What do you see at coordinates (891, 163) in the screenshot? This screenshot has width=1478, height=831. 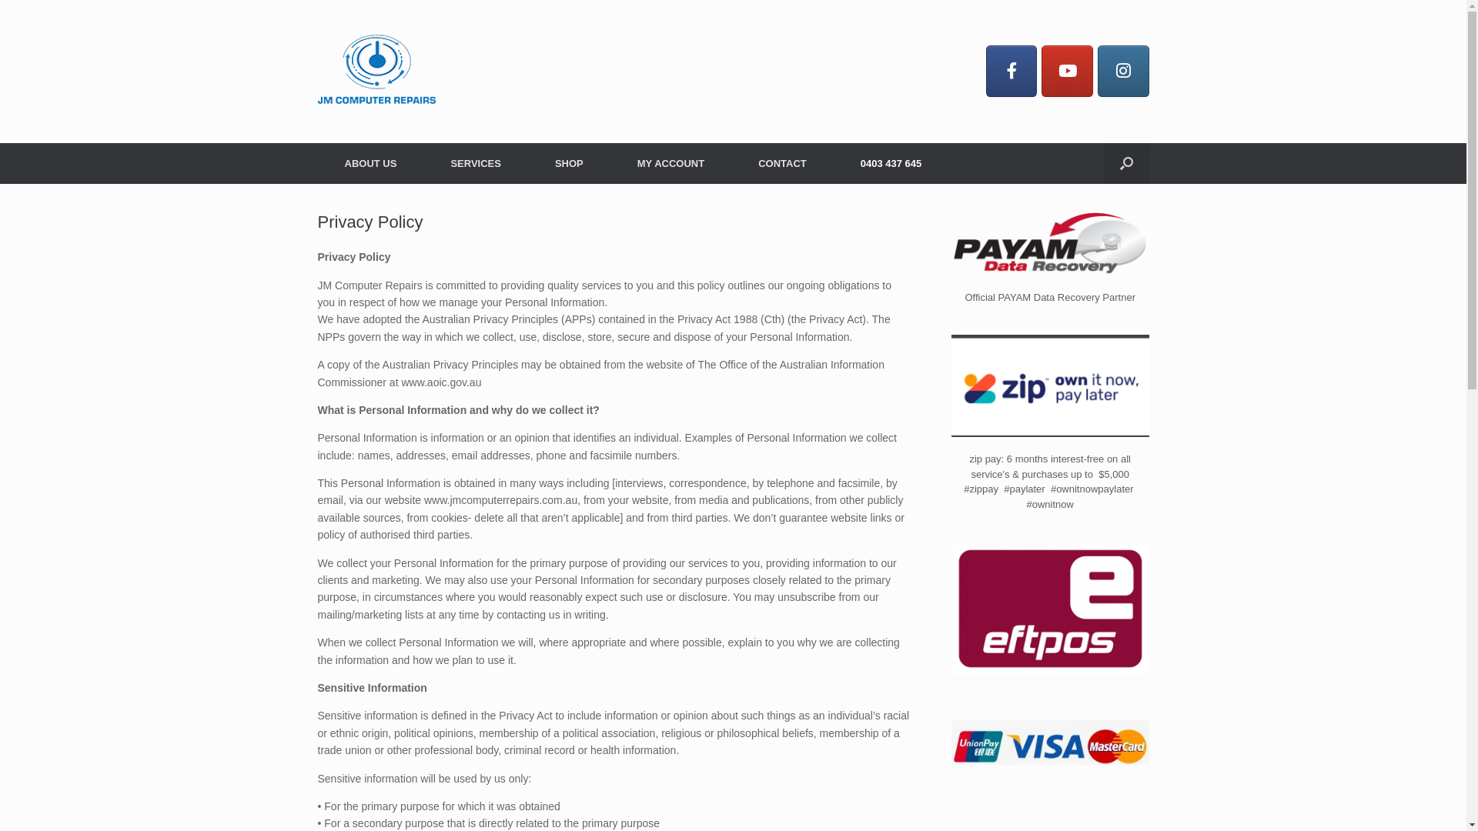 I see `0403 437 645` at bounding box center [891, 163].